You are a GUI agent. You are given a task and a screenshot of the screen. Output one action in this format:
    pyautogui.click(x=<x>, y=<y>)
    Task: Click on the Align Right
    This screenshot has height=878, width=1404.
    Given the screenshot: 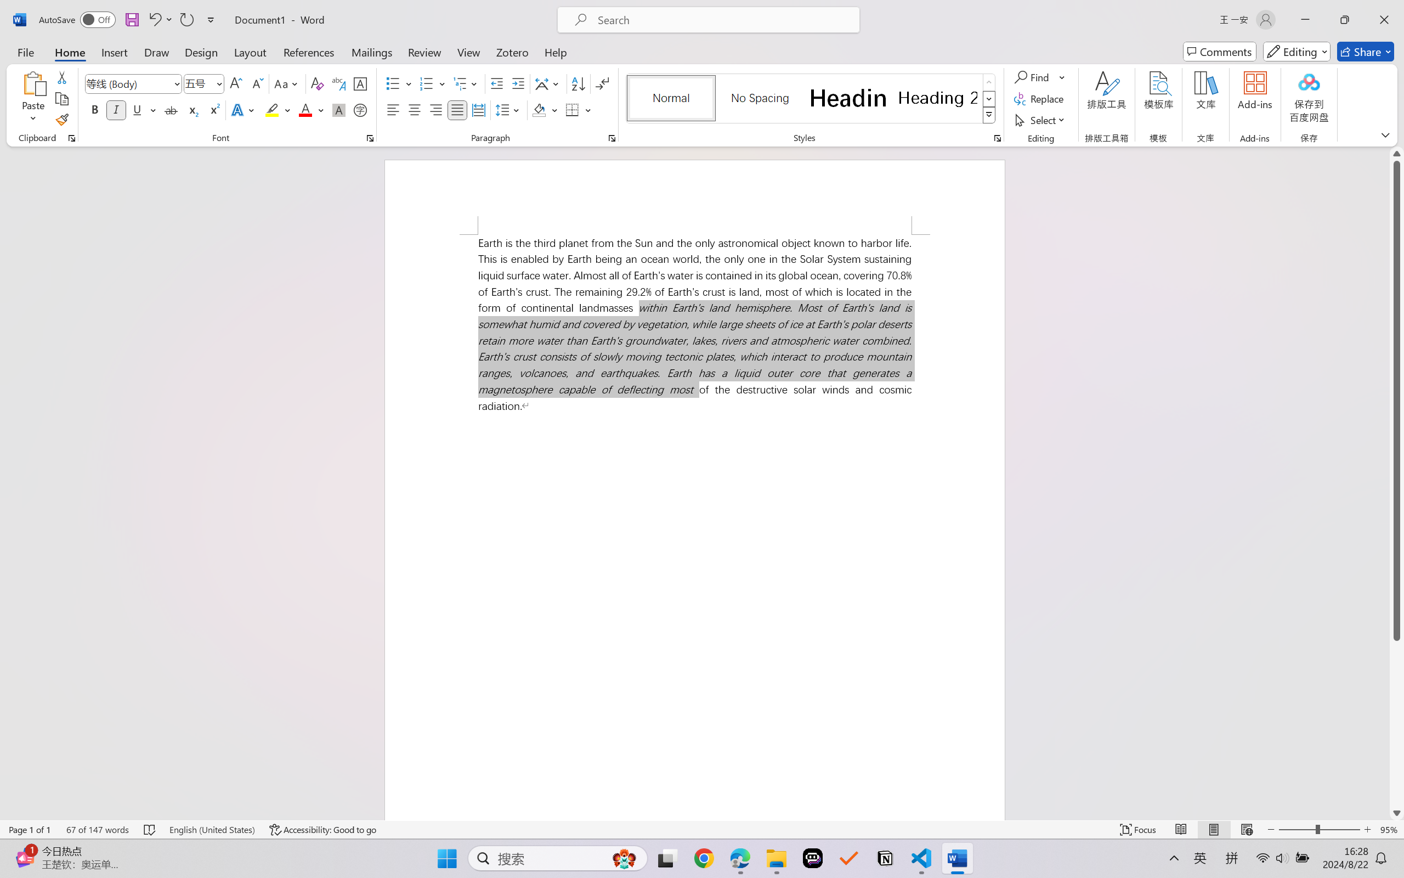 What is the action you would take?
    pyautogui.click(x=437, y=110)
    